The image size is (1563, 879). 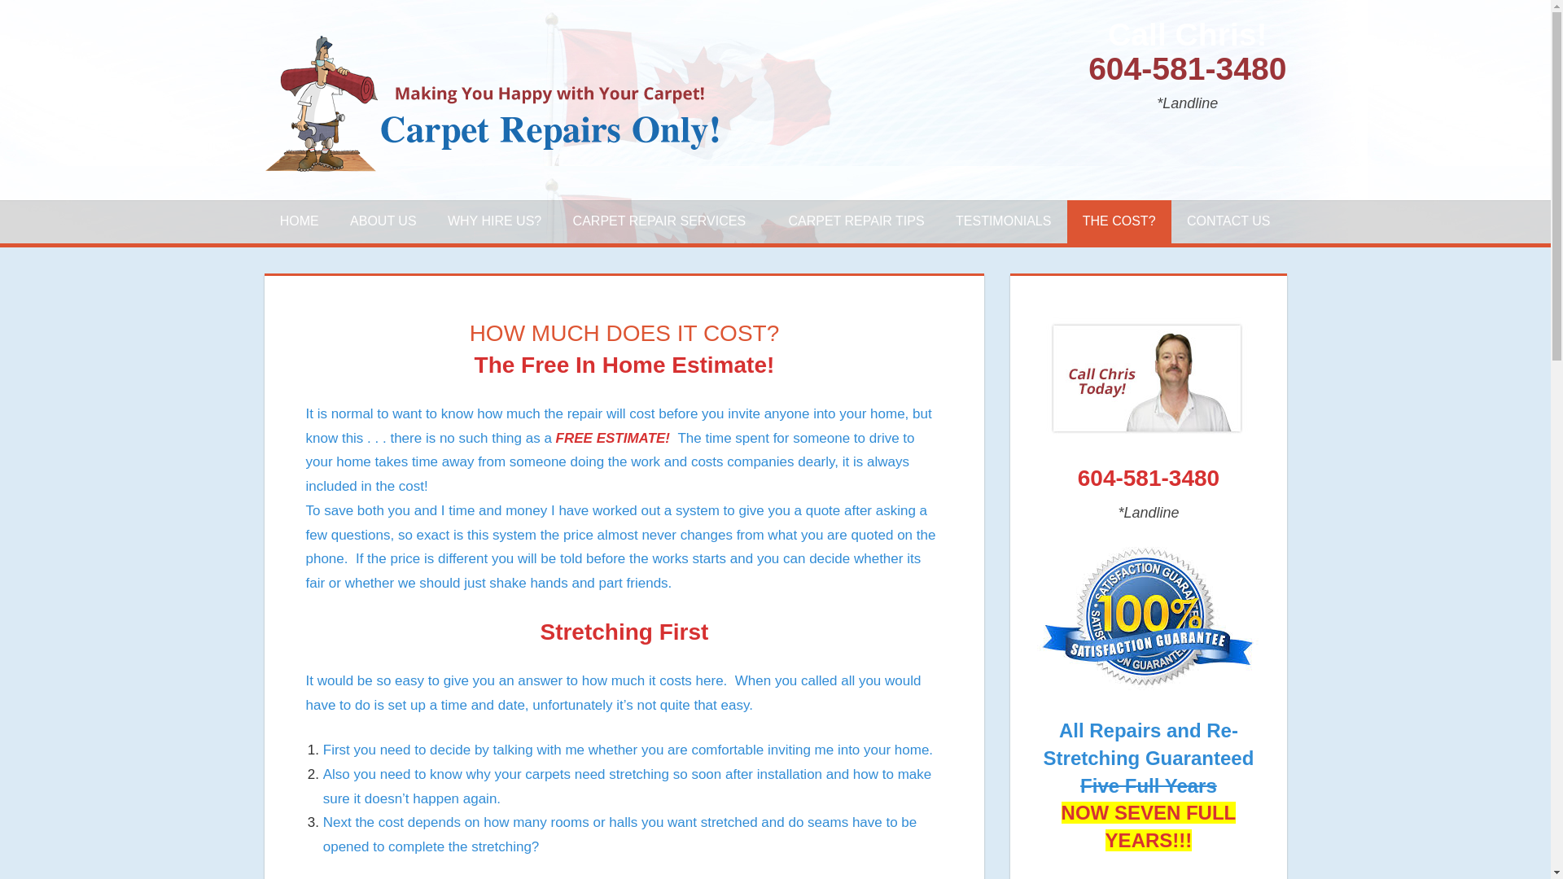 What do you see at coordinates (856, 222) in the screenshot?
I see `CARPET REPAIR TIPS` at bounding box center [856, 222].